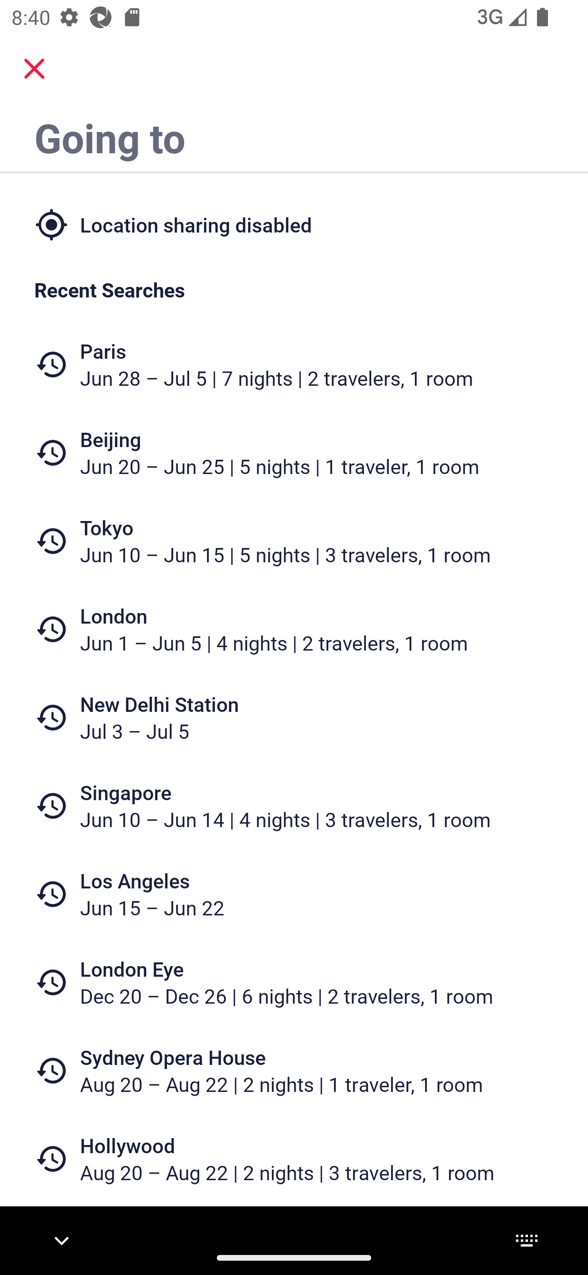  What do you see at coordinates (294, 224) in the screenshot?
I see `Location sharing disabled` at bounding box center [294, 224].